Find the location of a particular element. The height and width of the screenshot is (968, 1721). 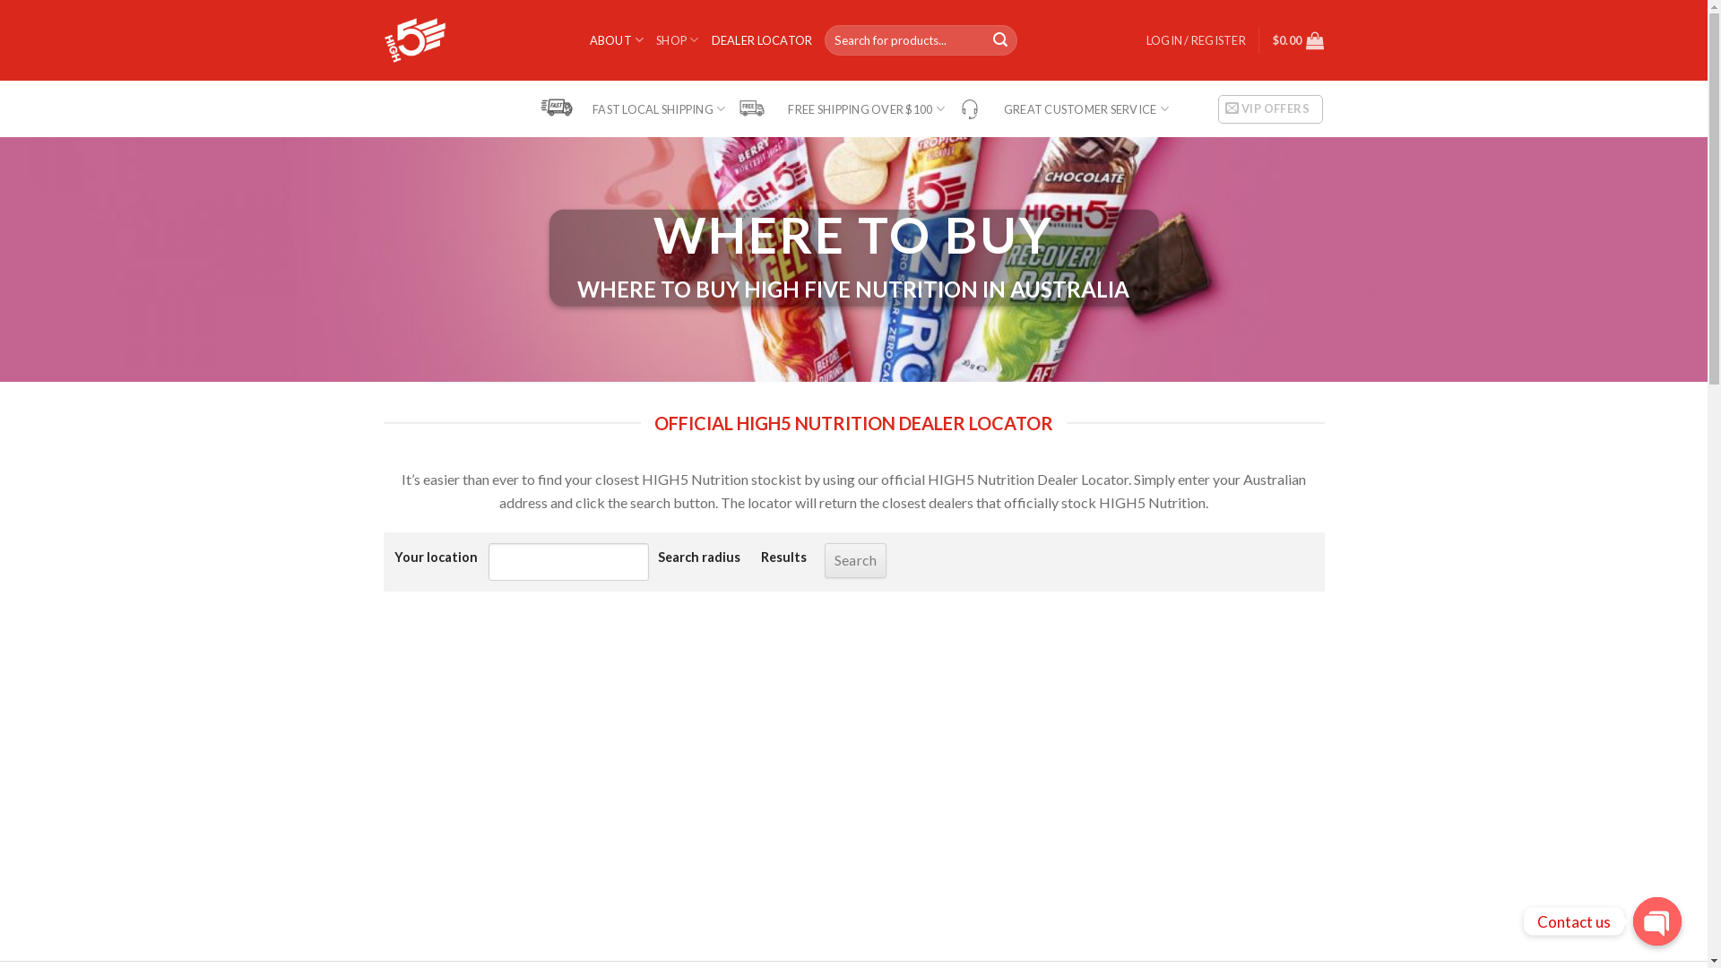

Search is located at coordinates (1001, 40).